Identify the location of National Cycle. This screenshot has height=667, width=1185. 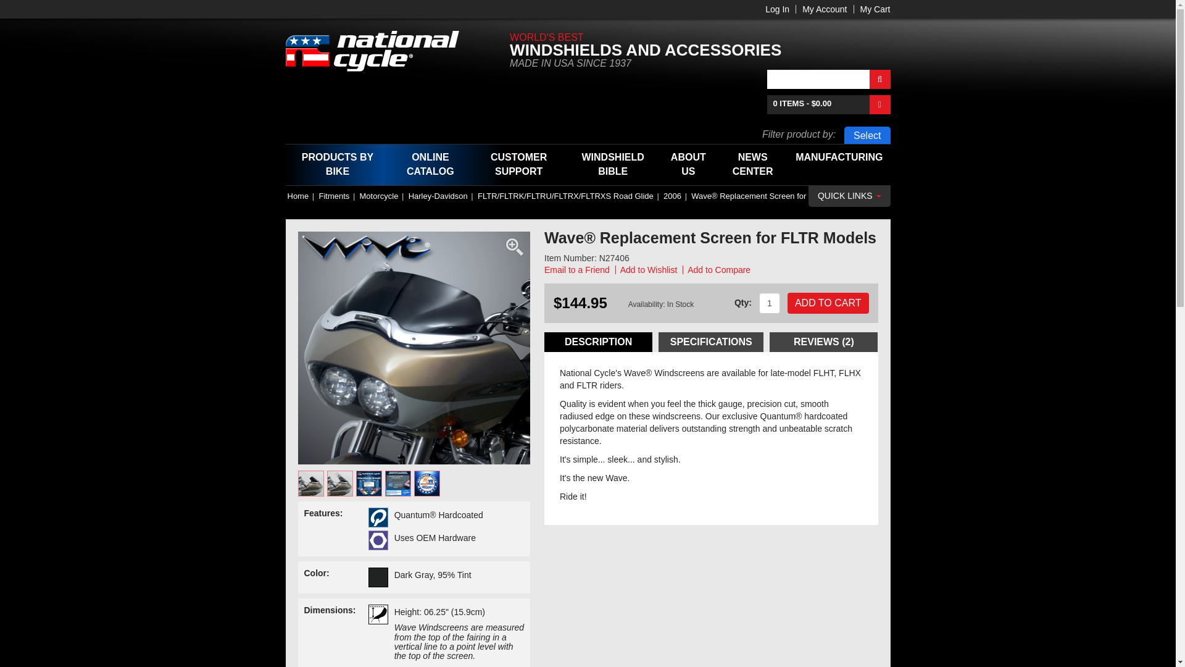
(380, 51).